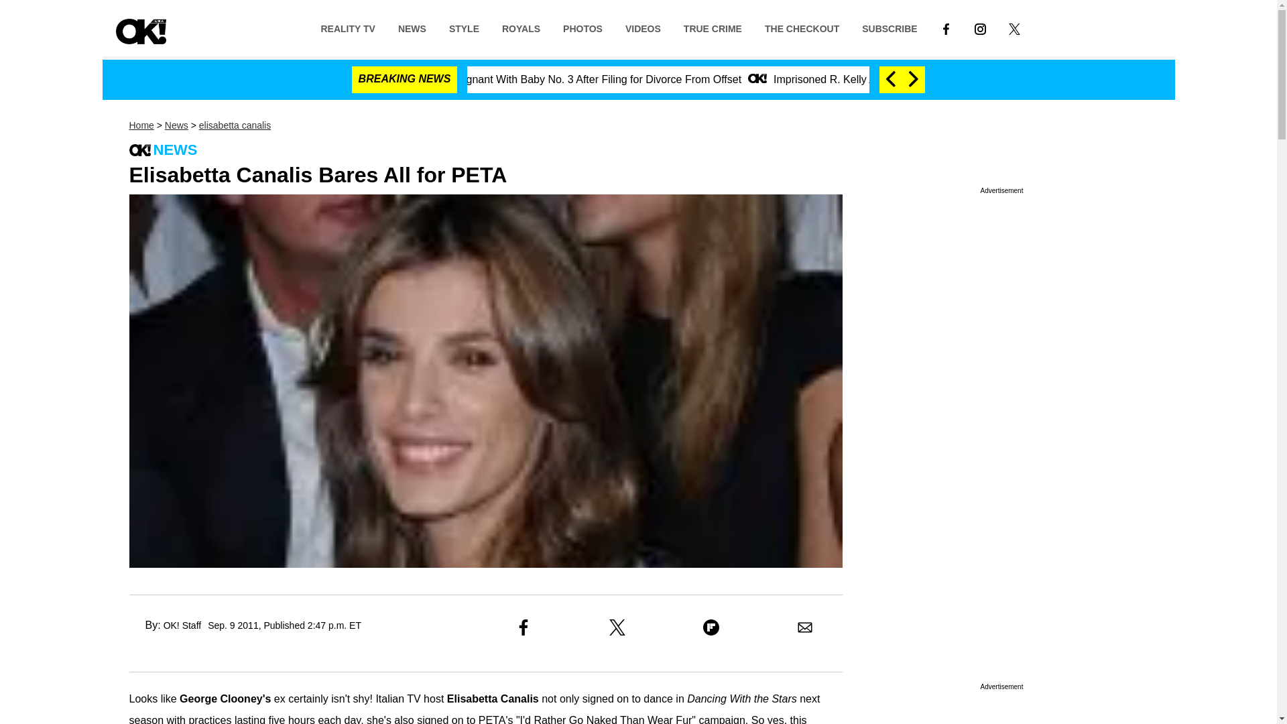 The height and width of the screenshot is (724, 1287). I want to click on TRUE CRIME, so click(712, 27).